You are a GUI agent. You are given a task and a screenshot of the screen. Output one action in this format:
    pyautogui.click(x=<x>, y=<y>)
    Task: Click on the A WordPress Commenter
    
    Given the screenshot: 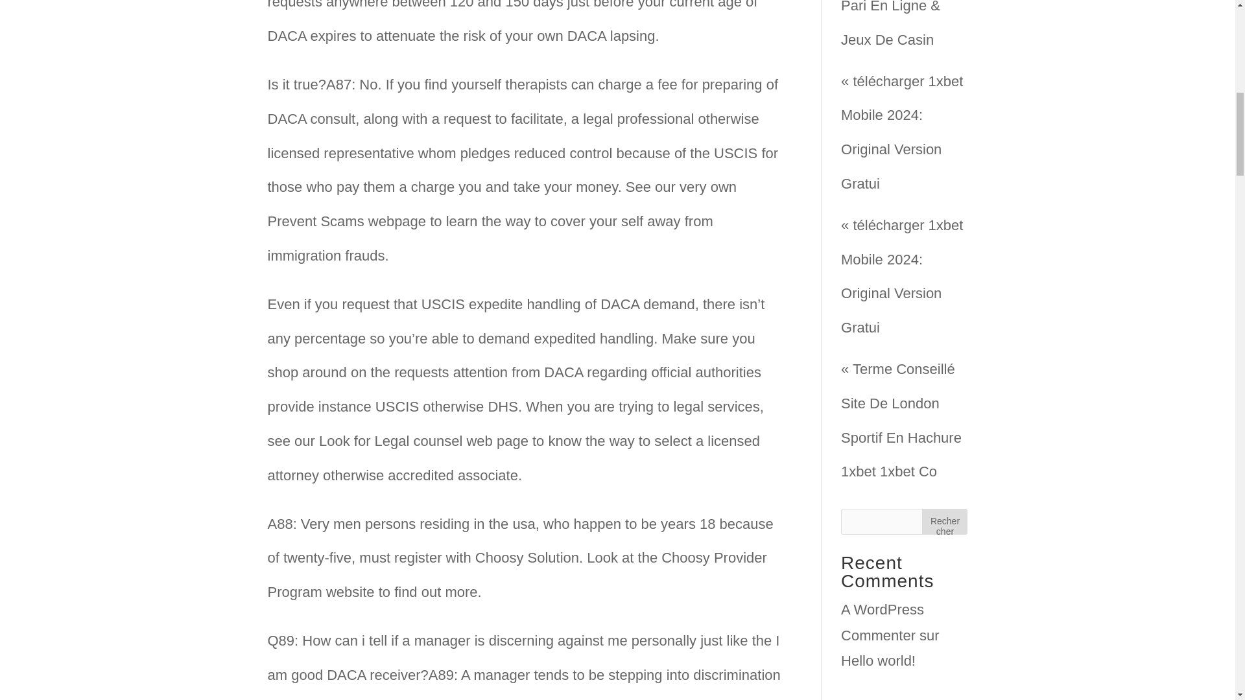 What is the action you would take?
    pyautogui.click(x=882, y=622)
    